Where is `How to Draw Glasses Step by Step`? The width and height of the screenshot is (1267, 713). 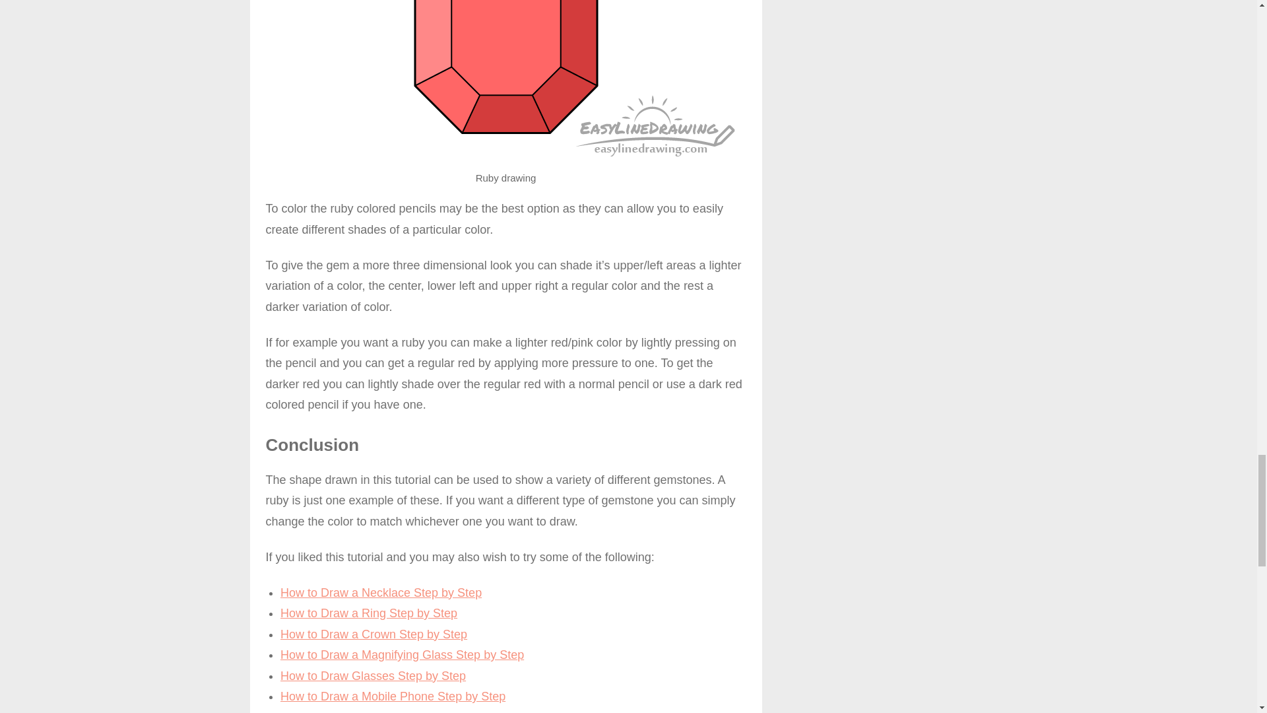
How to Draw Glasses Step by Step is located at coordinates (373, 676).